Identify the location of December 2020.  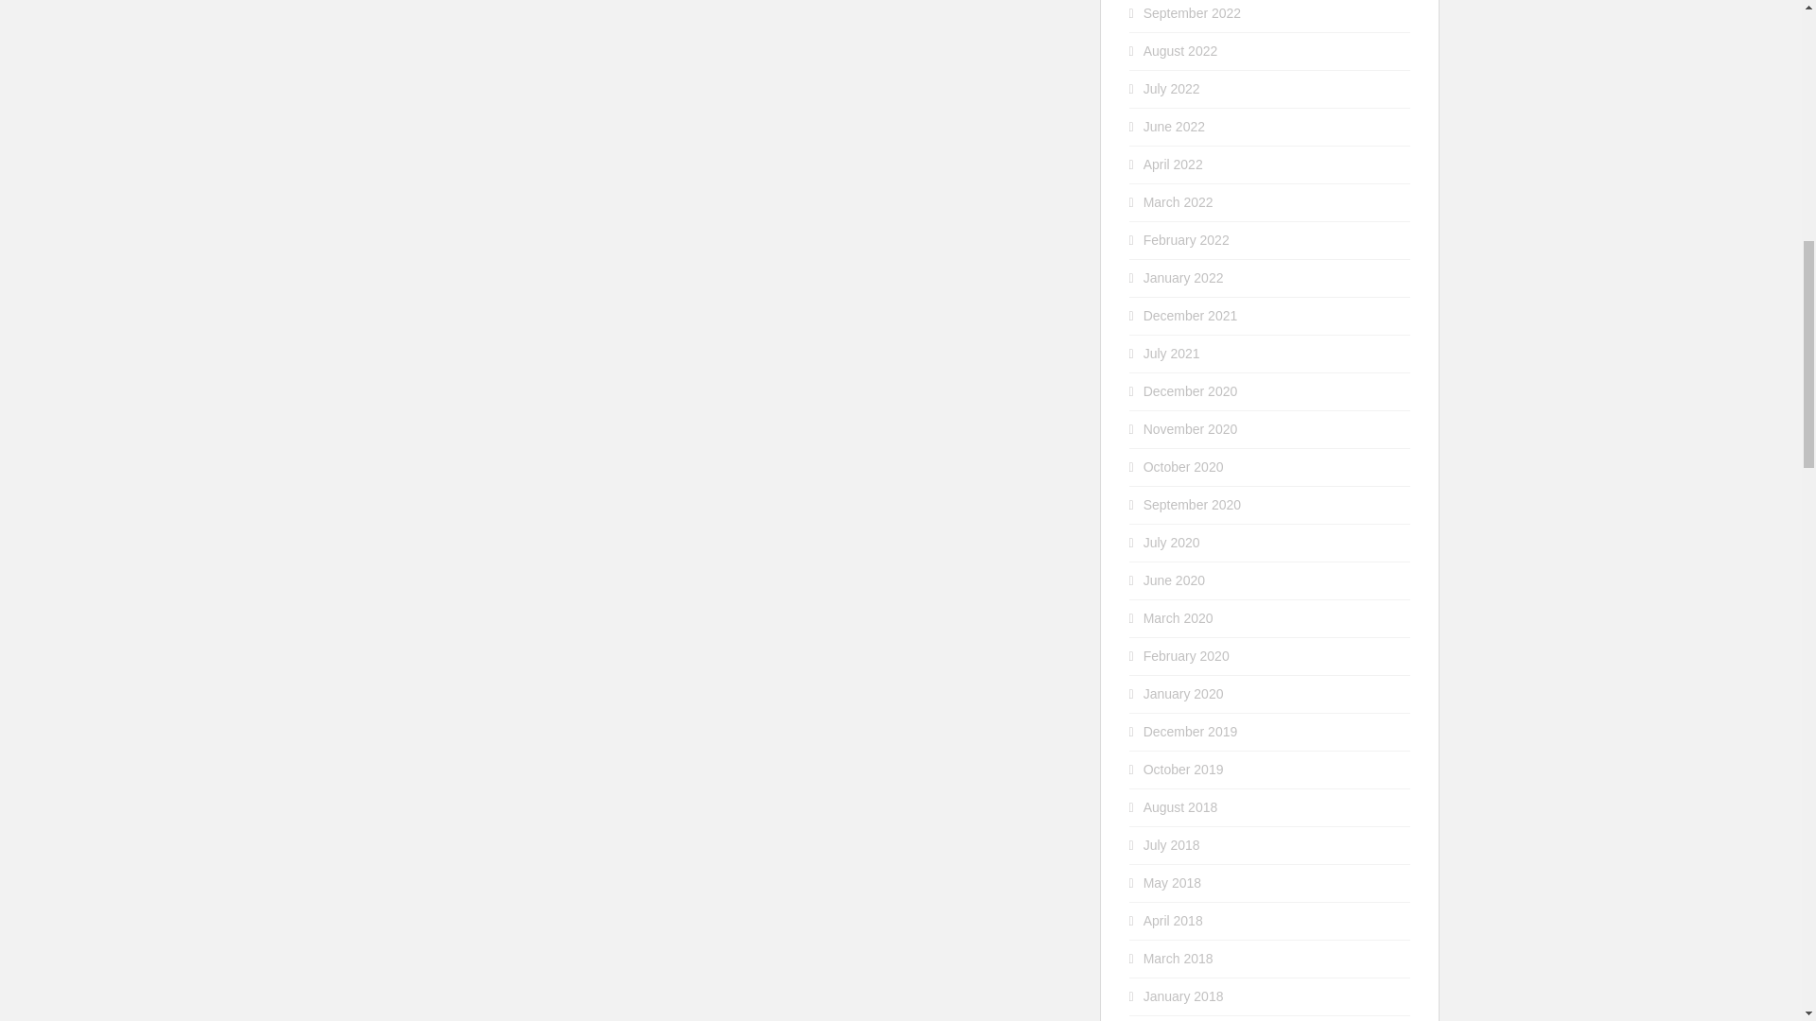
(1191, 391).